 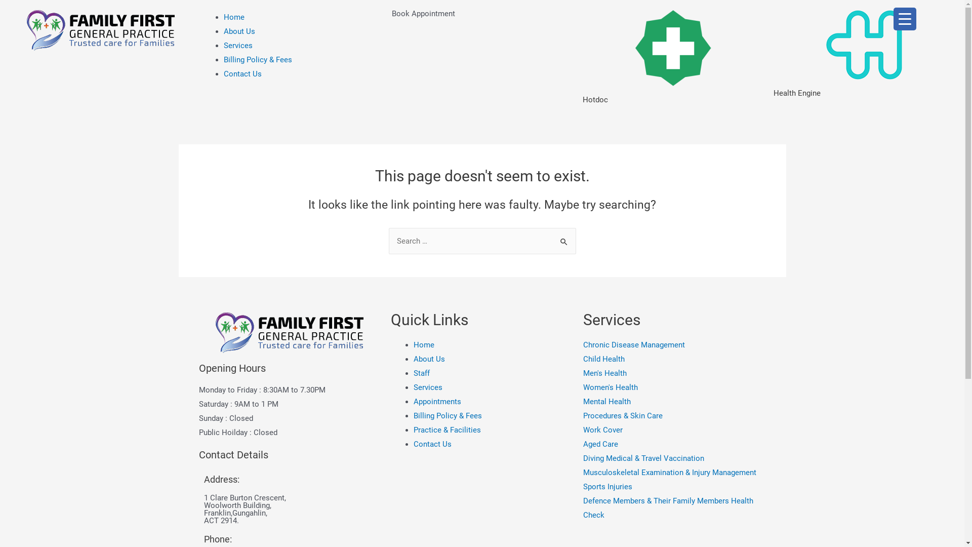 I want to click on Procedures & Skin Care, so click(x=674, y=416).